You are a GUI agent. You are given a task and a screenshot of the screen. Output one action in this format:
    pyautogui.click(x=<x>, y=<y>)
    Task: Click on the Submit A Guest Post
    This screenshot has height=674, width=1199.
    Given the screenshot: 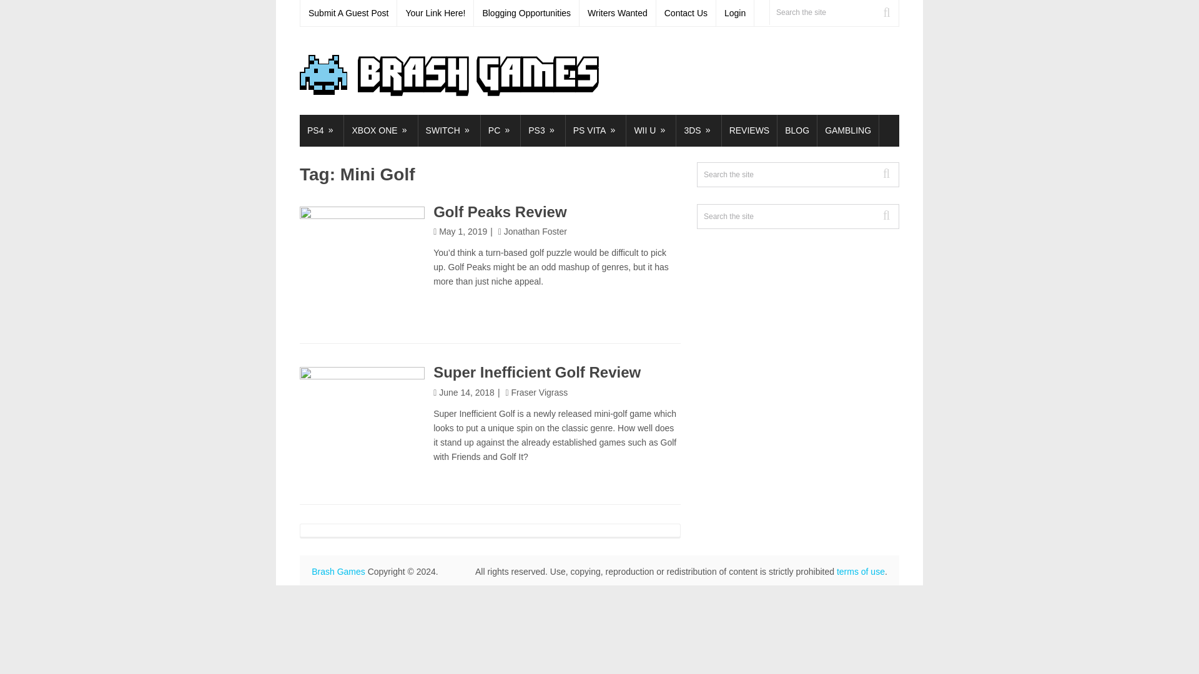 What is the action you would take?
    pyautogui.click(x=348, y=13)
    